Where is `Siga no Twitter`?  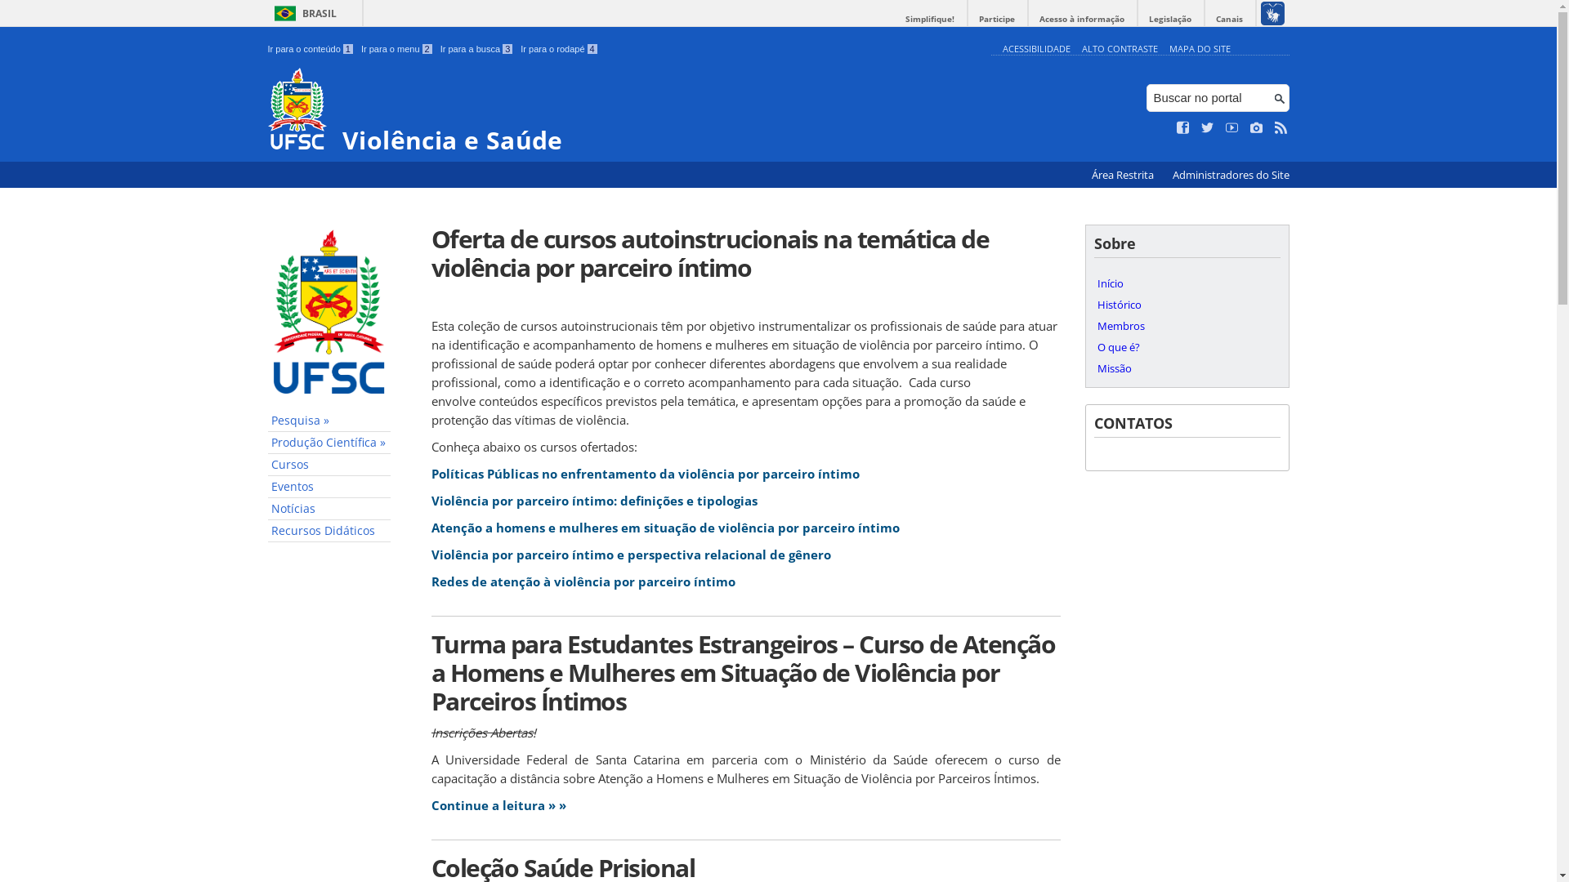
Siga no Twitter is located at coordinates (1208, 128).